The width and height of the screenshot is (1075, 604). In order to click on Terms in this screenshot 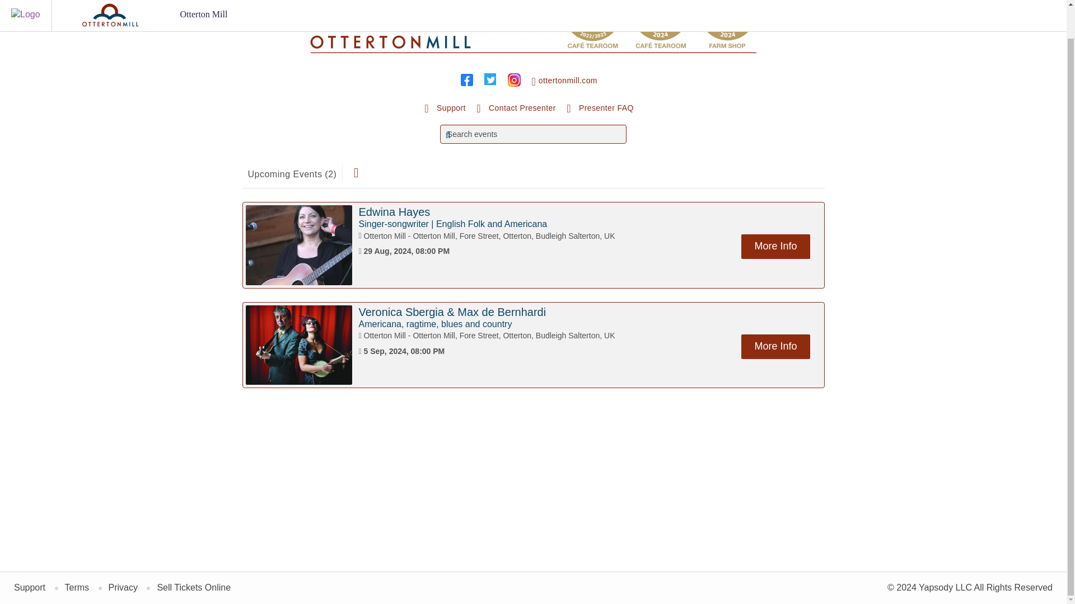, I will do `click(77, 587)`.